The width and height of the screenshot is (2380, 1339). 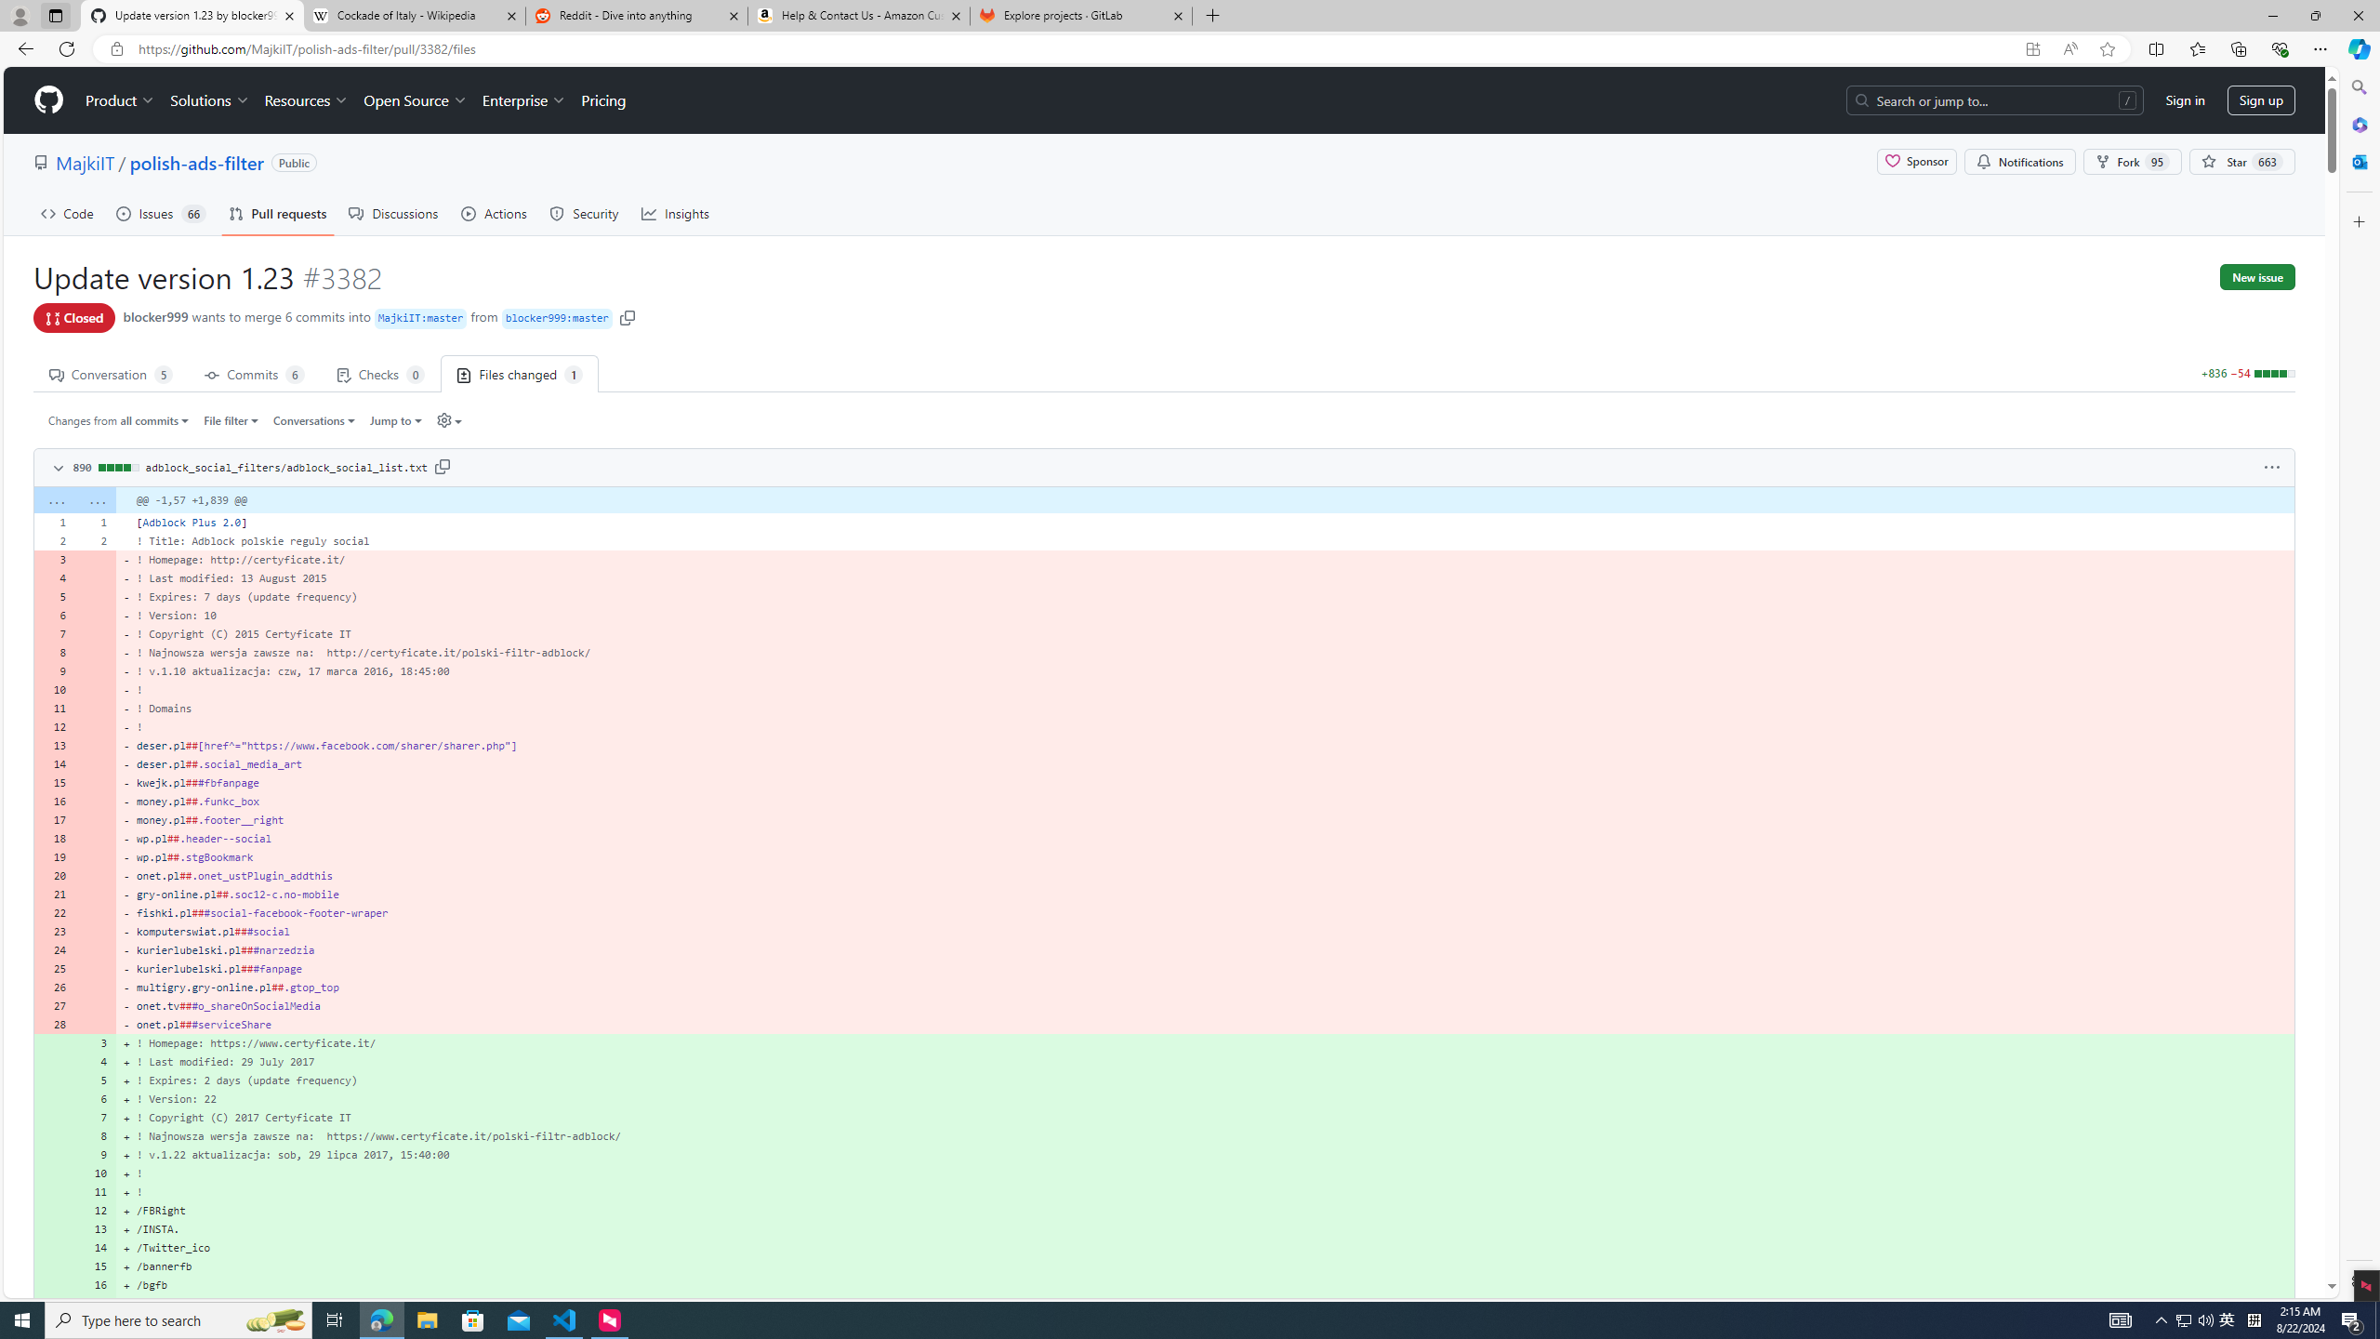 What do you see at coordinates (675, 213) in the screenshot?
I see `Insights` at bounding box center [675, 213].